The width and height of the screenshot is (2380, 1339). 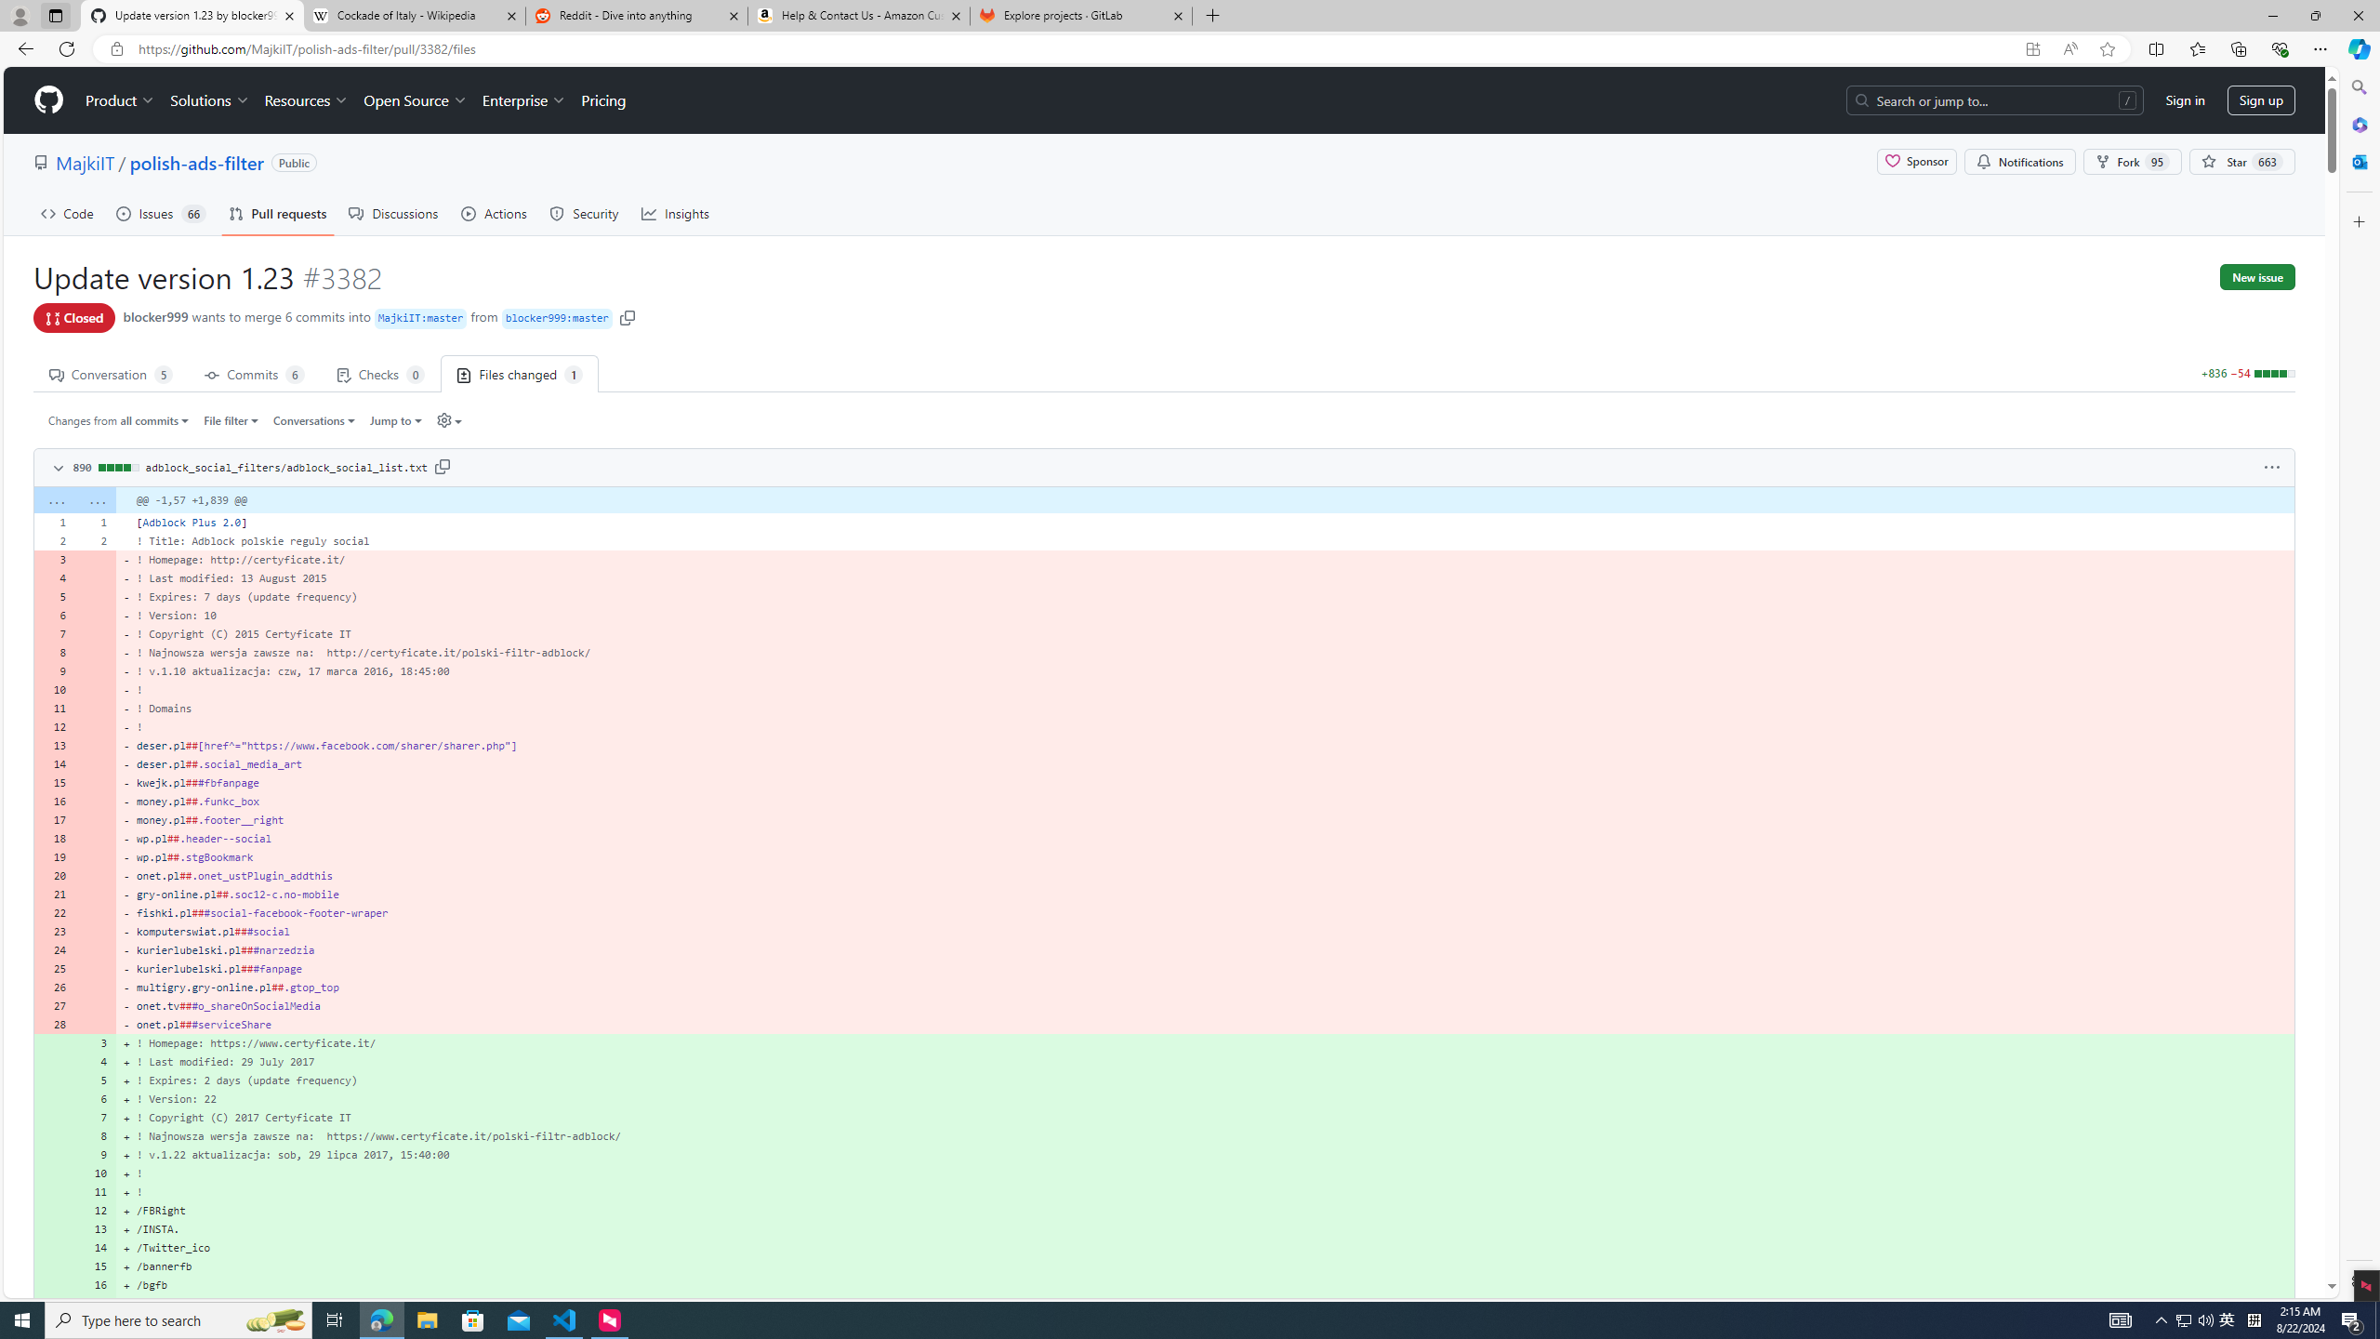 What do you see at coordinates (675, 213) in the screenshot?
I see `Insights` at bounding box center [675, 213].